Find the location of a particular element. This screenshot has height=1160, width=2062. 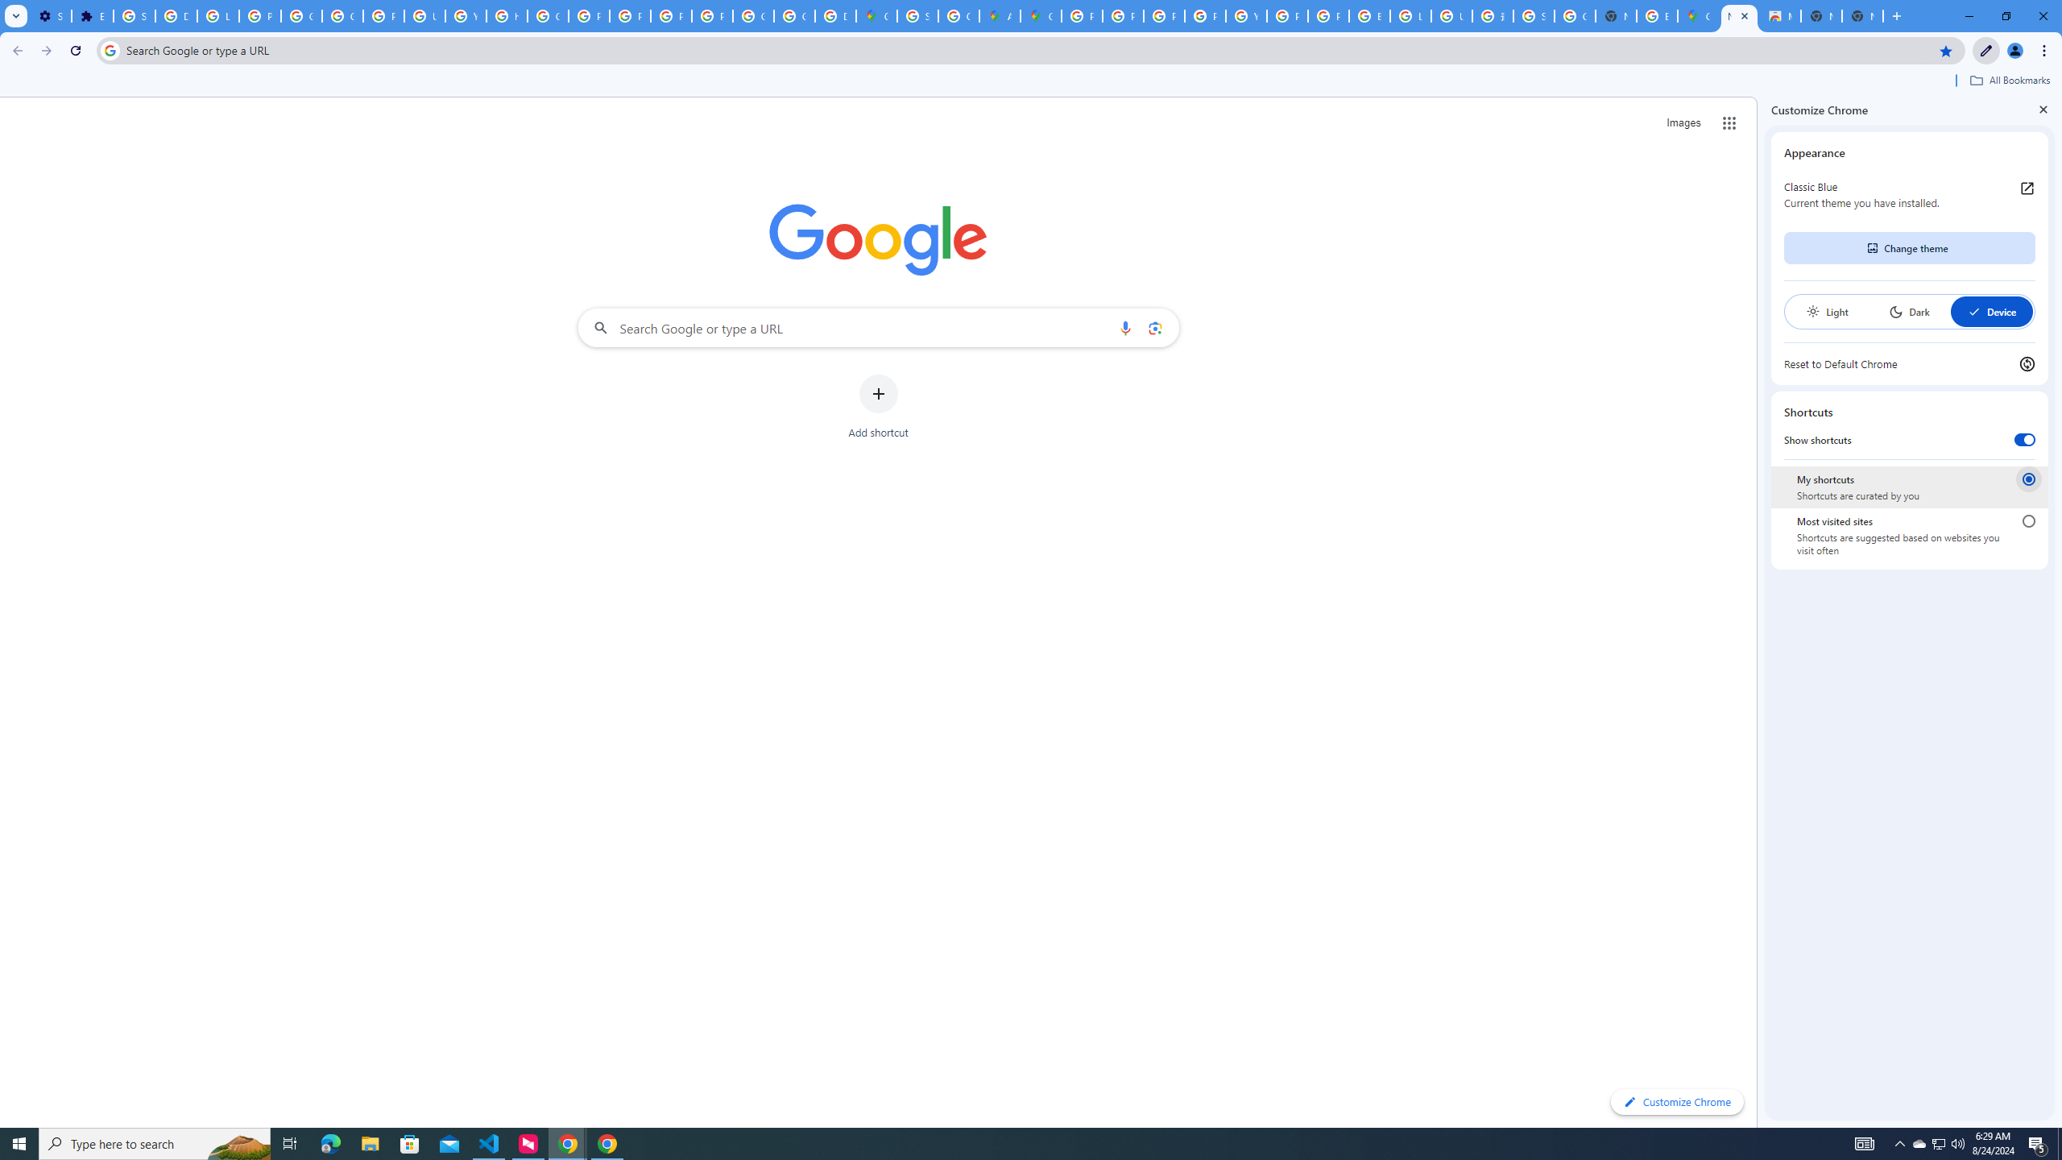

Extensions is located at coordinates (93, 16).